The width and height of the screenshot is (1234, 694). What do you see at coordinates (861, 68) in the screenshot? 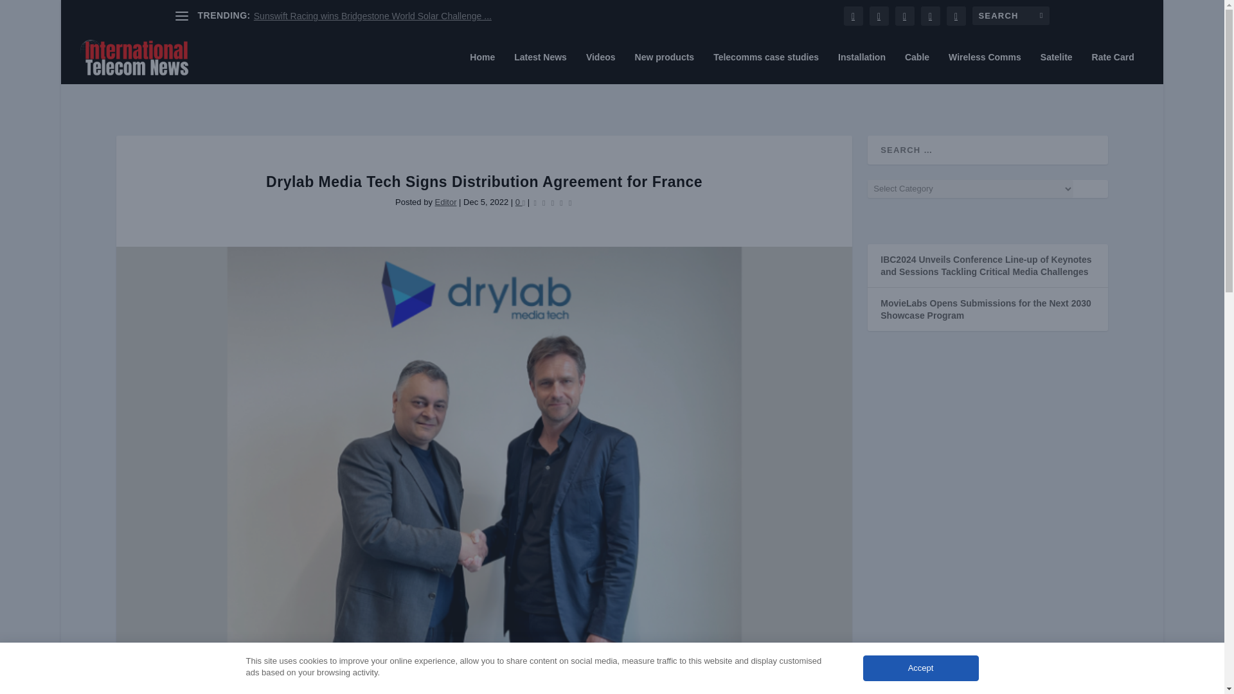
I see `Installation` at bounding box center [861, 68].